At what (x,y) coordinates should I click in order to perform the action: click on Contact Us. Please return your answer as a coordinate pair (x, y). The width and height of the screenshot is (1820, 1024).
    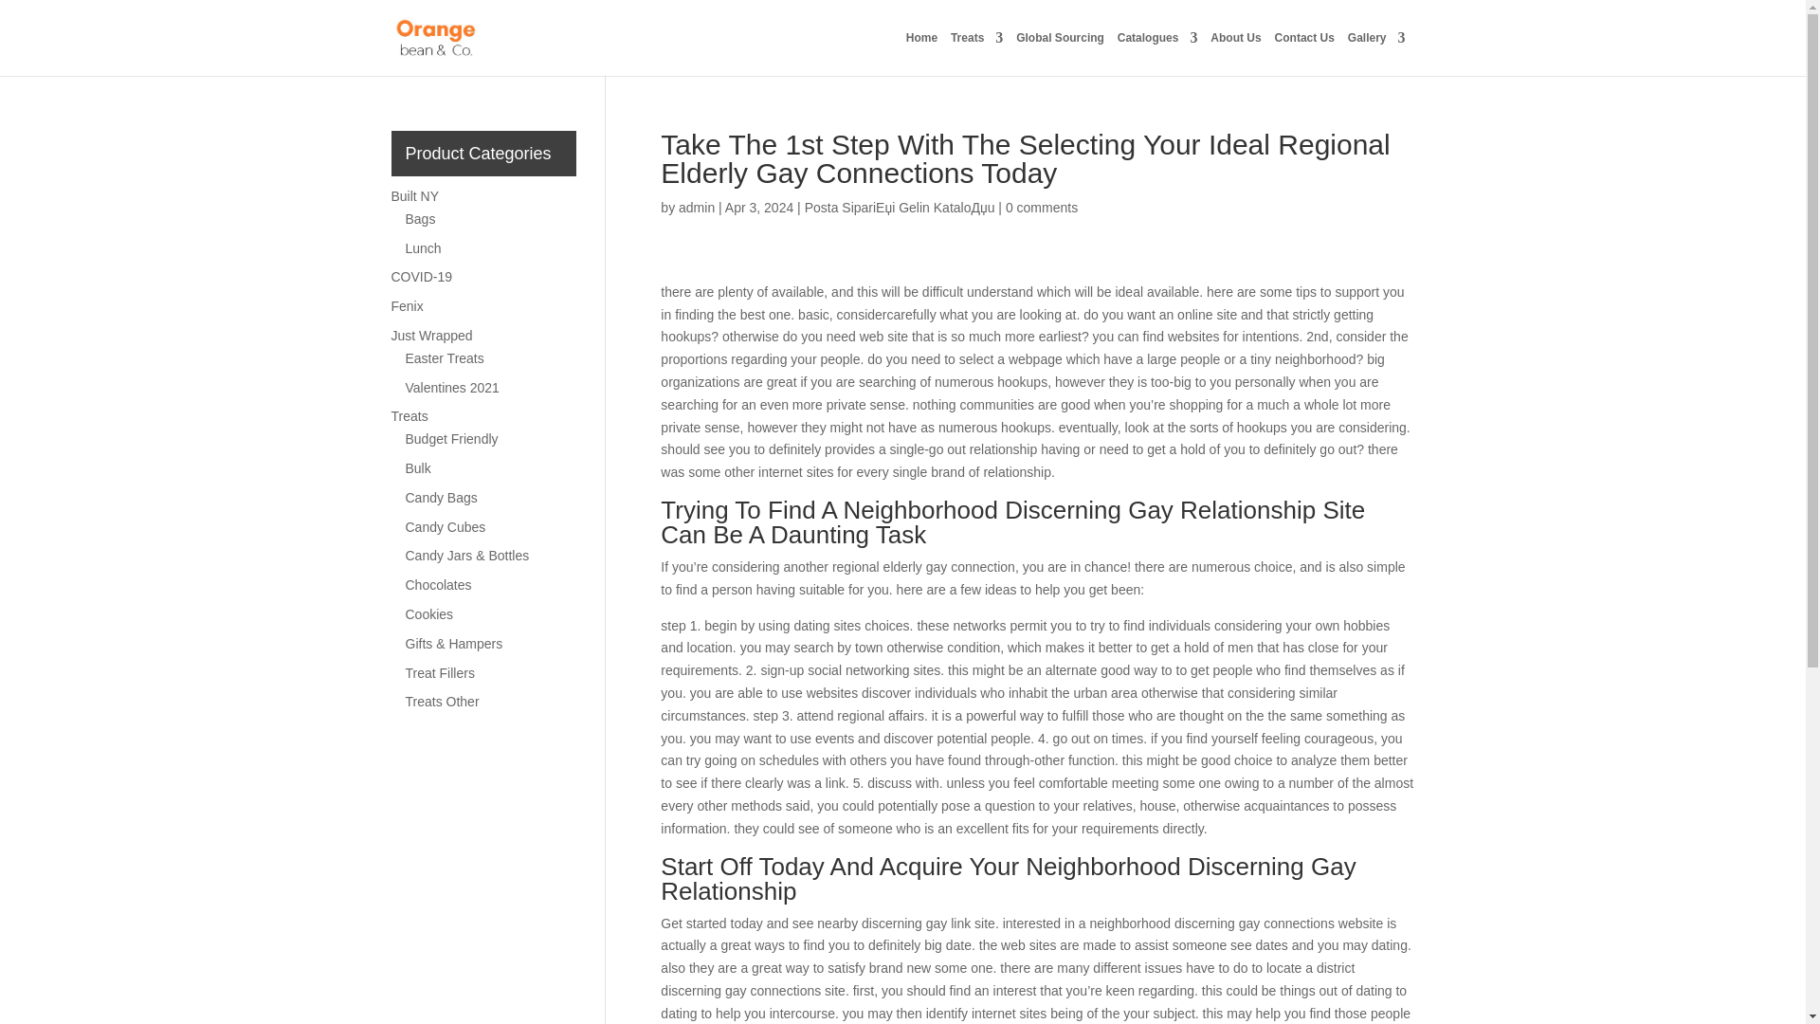
    Looking at the image, I should click on (1304, 53).